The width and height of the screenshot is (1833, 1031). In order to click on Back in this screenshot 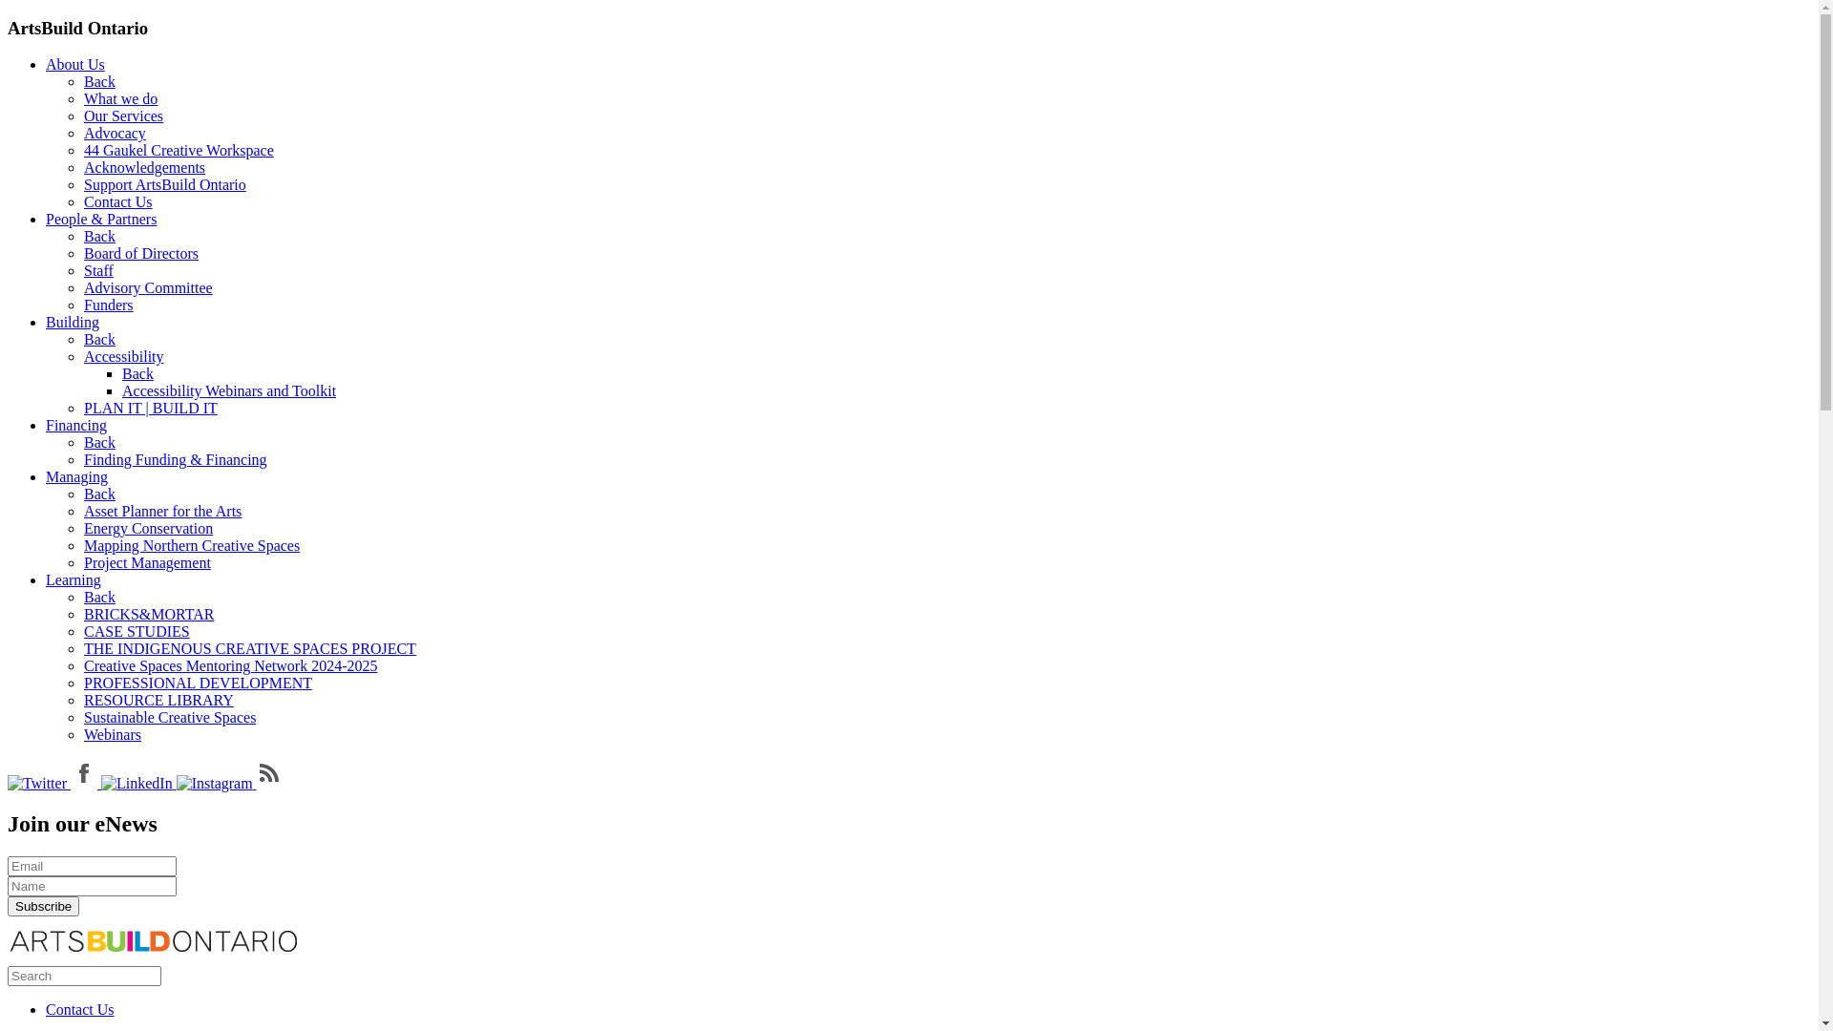, I will do `click(137, 374)`.